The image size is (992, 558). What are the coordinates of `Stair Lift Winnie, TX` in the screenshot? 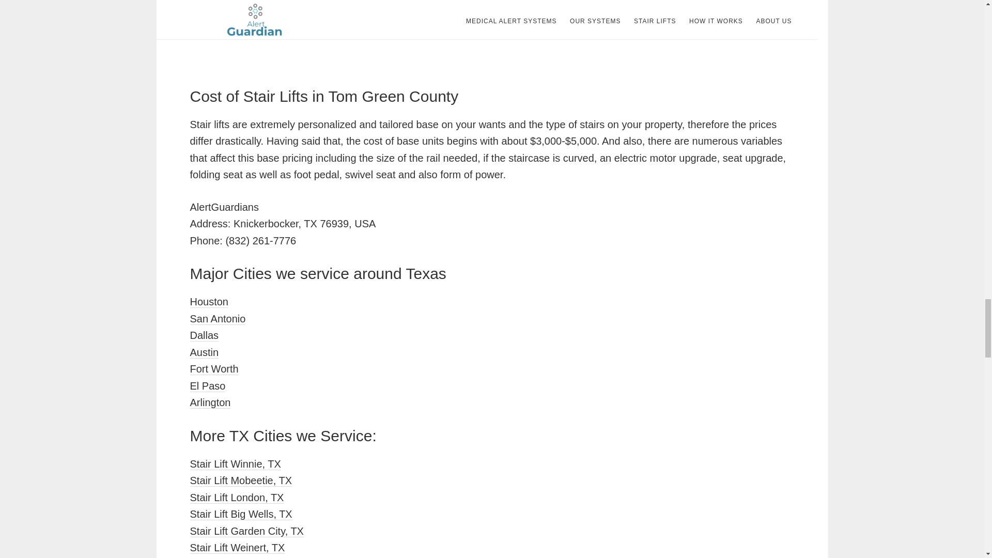 It's located at (236, 464).